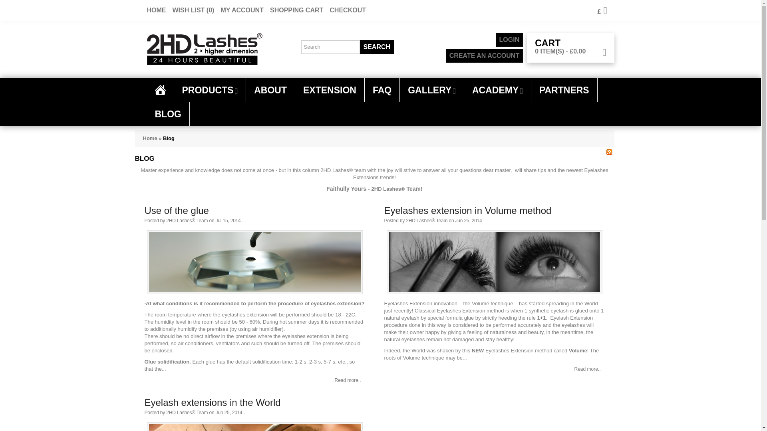  What do you see at coordinates (484, 56) in the screenshot?
I see `CREATE AN ACCOUNT` at bounding box center [484, 56].